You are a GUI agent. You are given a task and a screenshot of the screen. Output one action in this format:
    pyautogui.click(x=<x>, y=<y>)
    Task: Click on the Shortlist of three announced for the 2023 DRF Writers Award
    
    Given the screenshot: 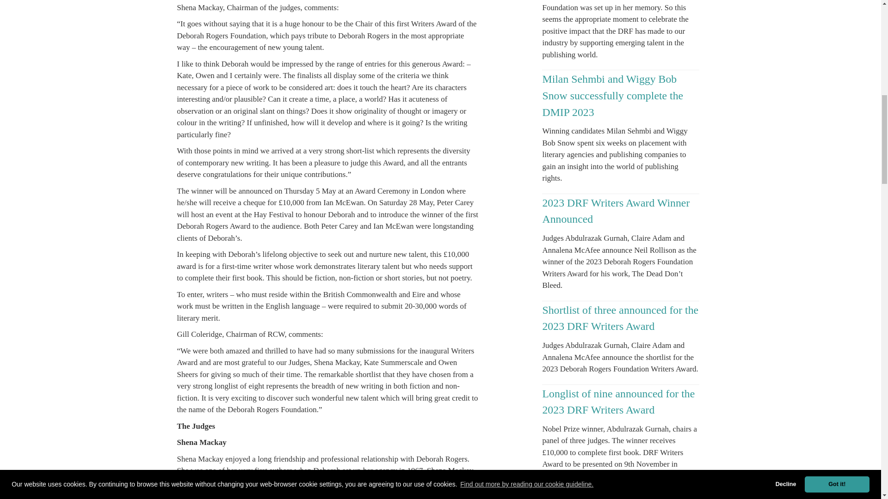 What is the action you would take?
    pyautogui.click(x=620, y=318)
    